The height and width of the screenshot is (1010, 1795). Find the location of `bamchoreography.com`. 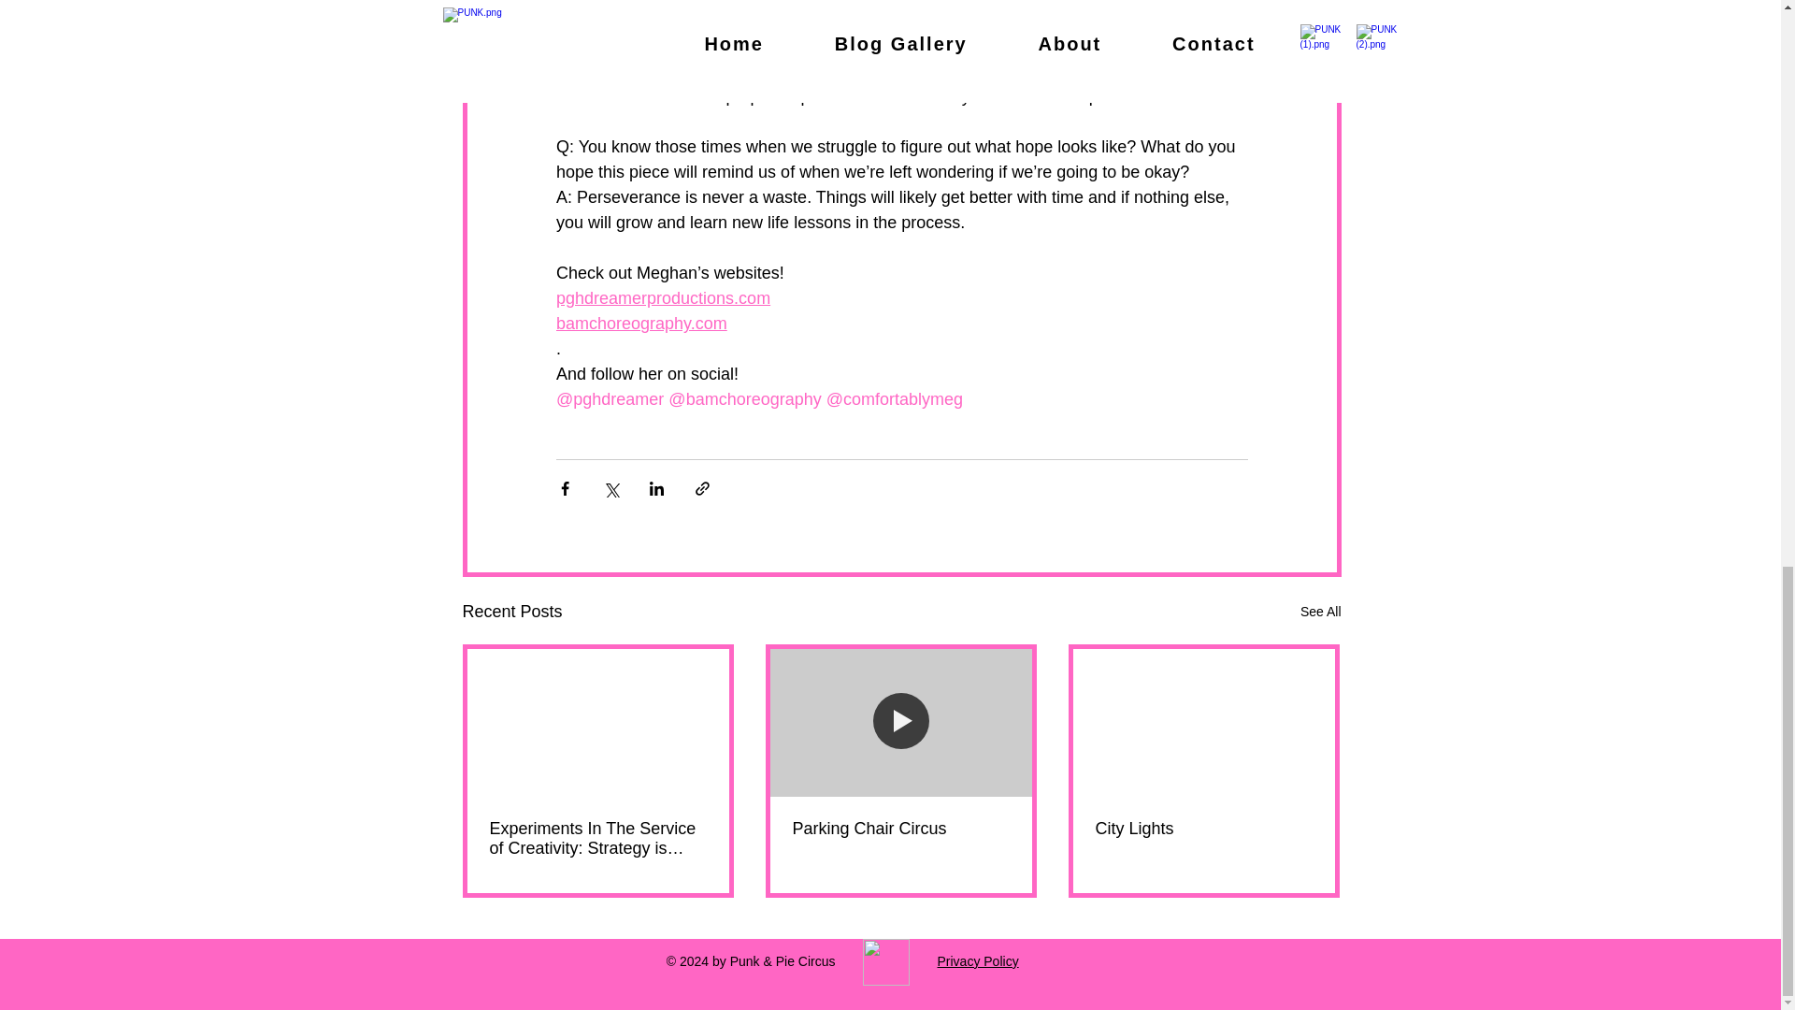

bamchoreography.com is located at coordinates (640, 324).